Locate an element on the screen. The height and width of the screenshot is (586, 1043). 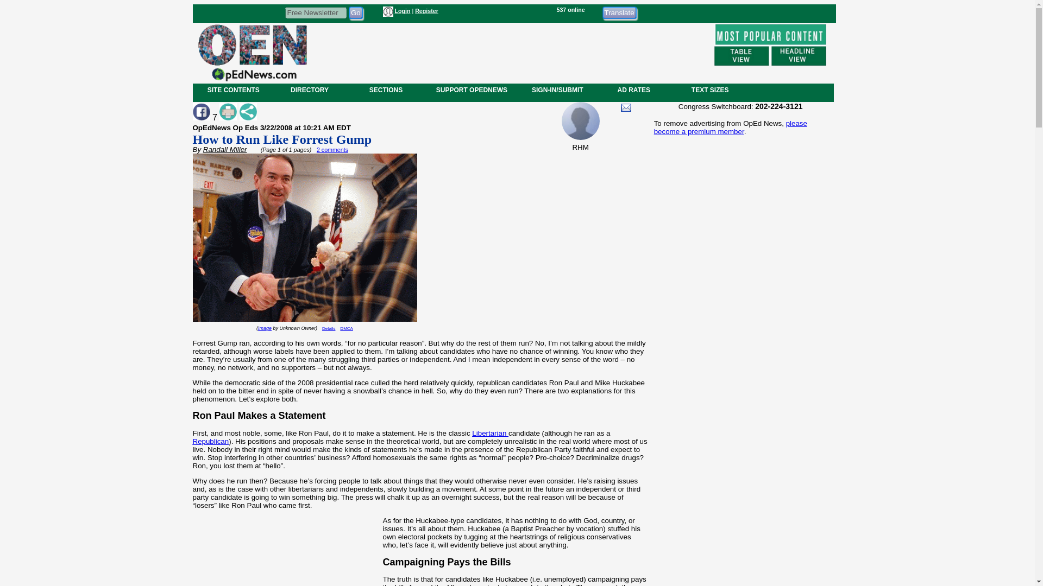
Image is located at coordinates (264, 328).